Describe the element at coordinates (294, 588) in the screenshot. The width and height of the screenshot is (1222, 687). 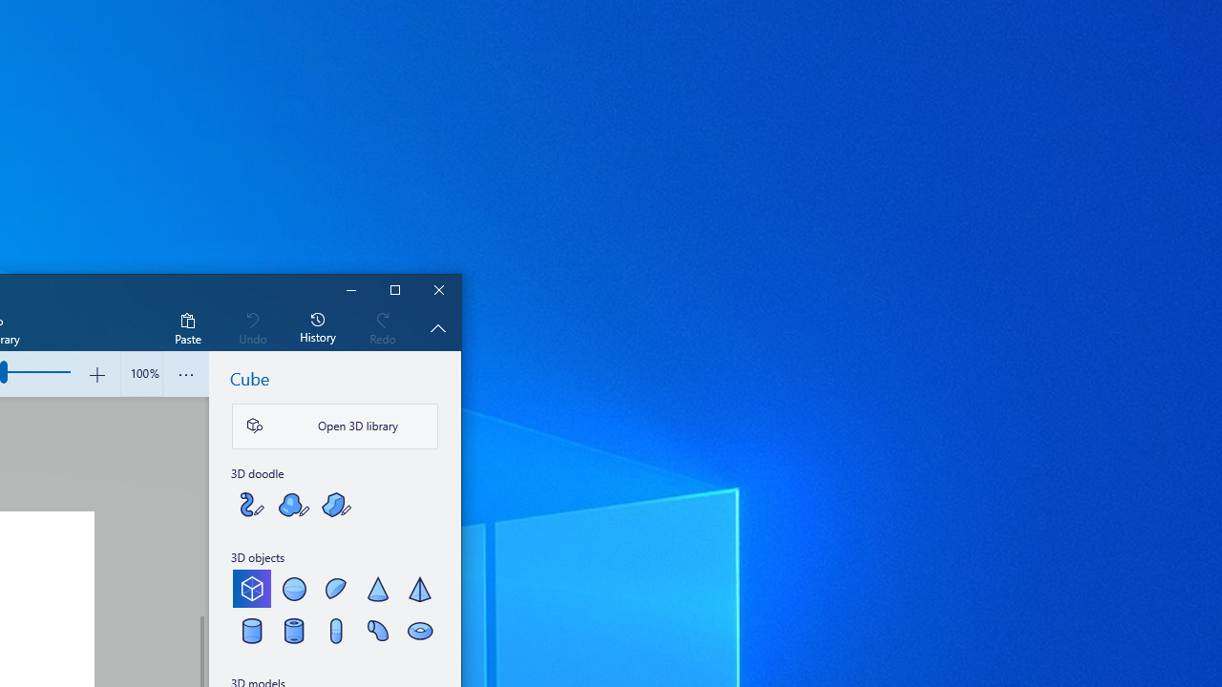
I see `Sphere` at that location.